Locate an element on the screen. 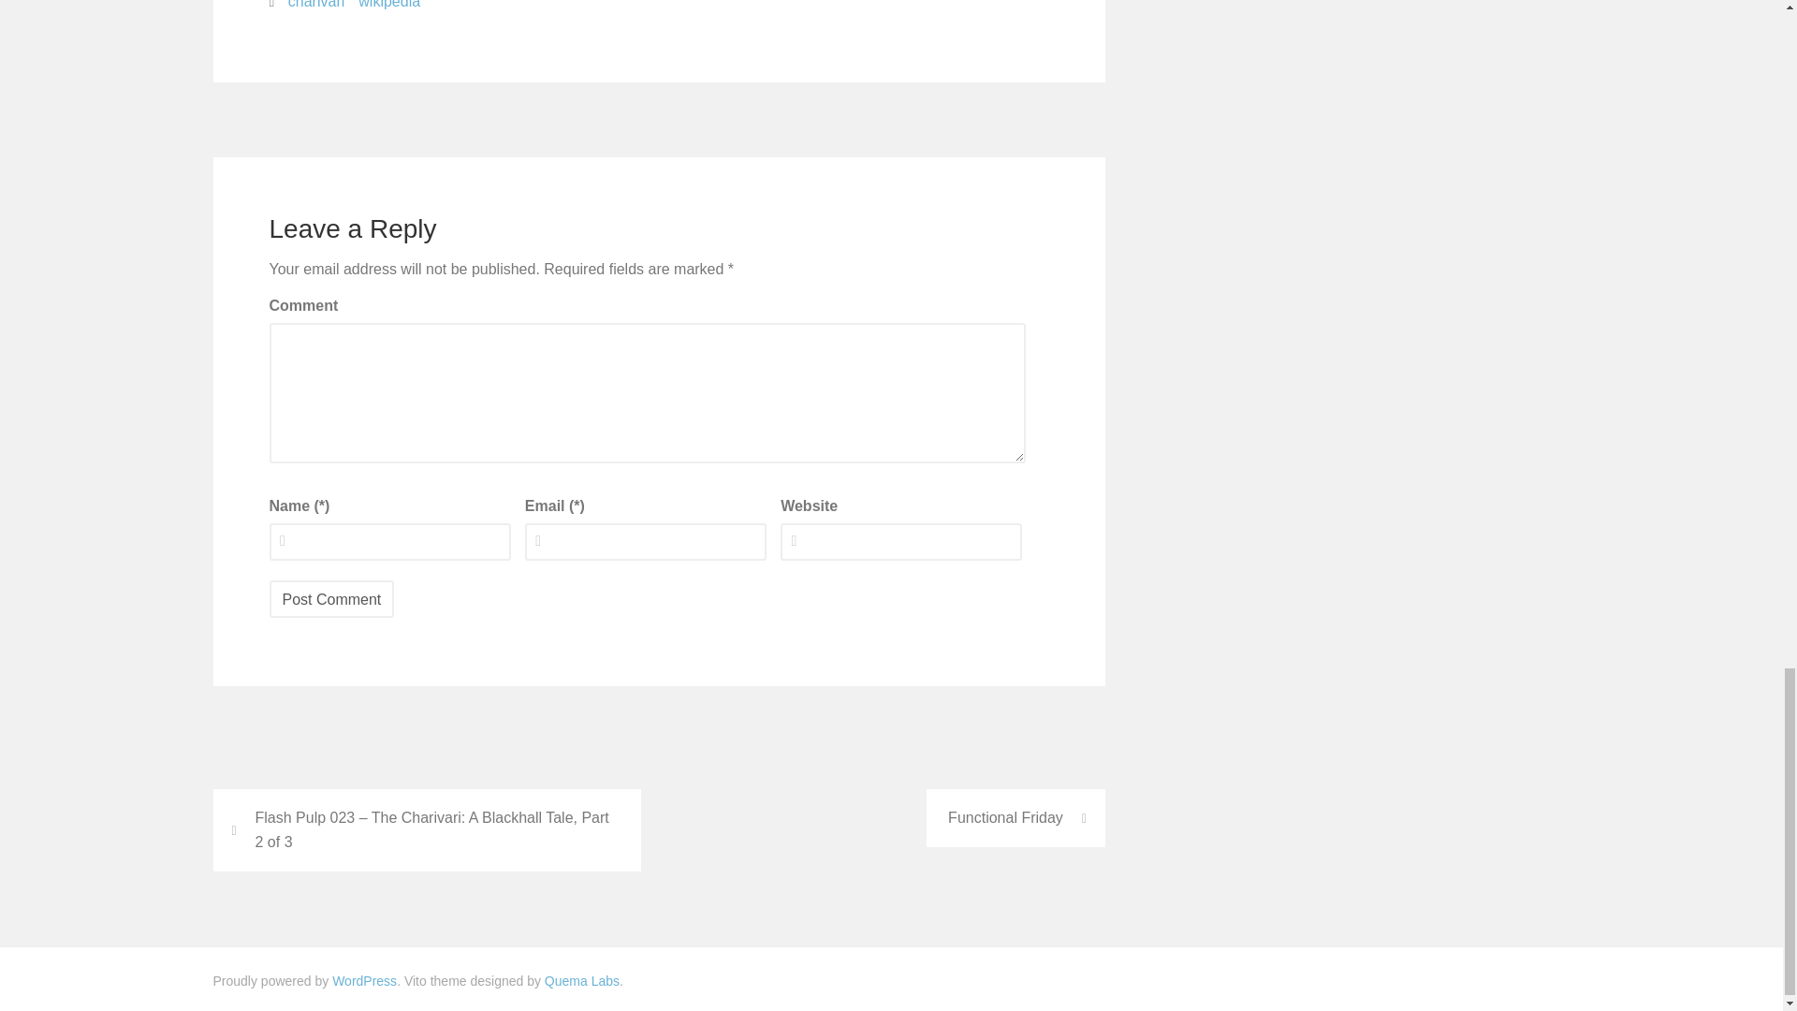 The image size is (1797, 1011). wikipedia is located at coordinates (389, 7).